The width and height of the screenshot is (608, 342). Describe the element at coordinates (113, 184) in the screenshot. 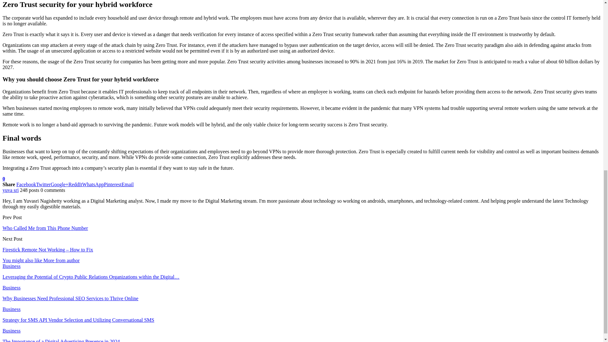

I see `Pinterest` at that location.